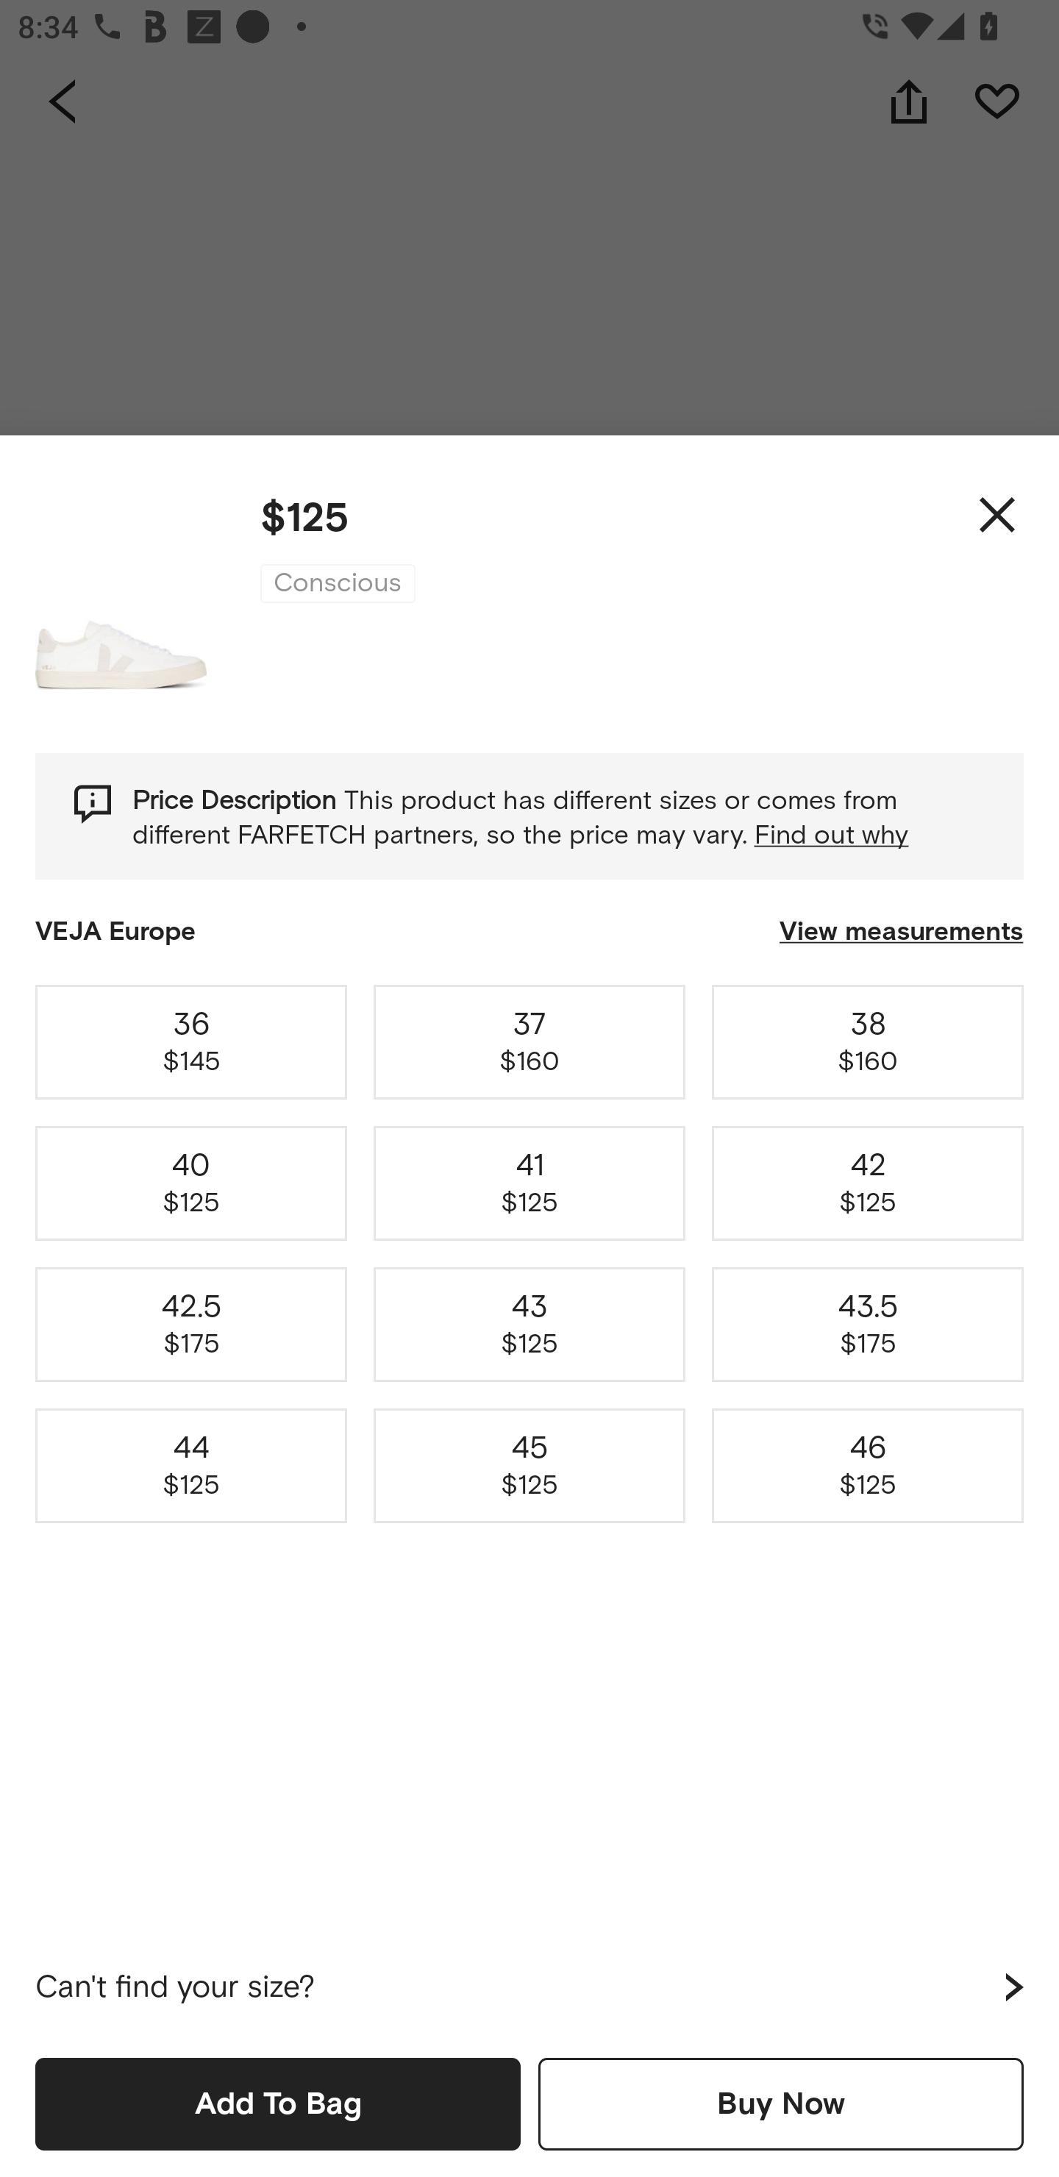 This screenshot has height=2177, width=1059. I want to click on 43.5 $175, so click(868, 1324).